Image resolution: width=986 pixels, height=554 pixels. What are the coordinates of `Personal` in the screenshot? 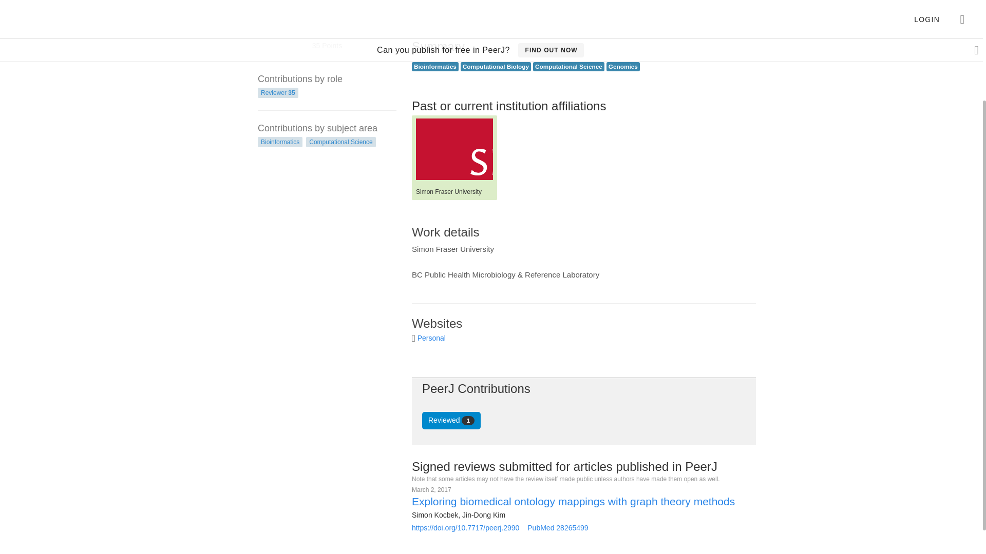 It's located at (431, 338).